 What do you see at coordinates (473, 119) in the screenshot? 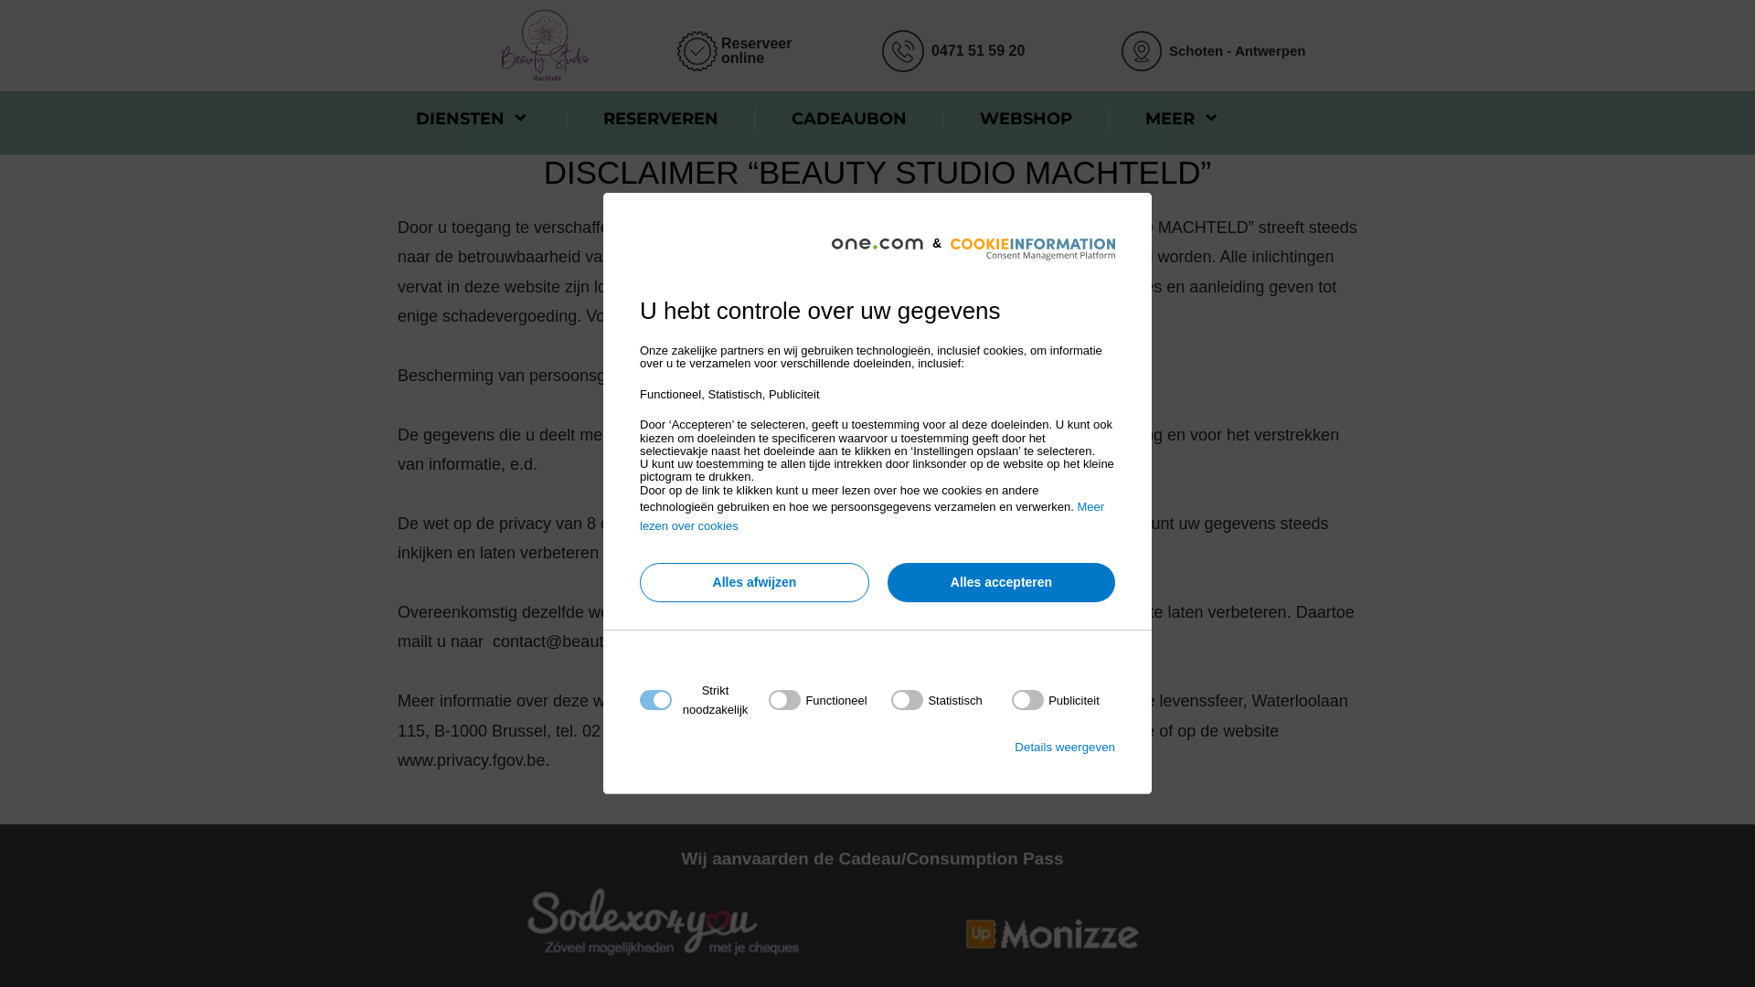
I see `DIENSTEN` at bounding box center [473, 119].